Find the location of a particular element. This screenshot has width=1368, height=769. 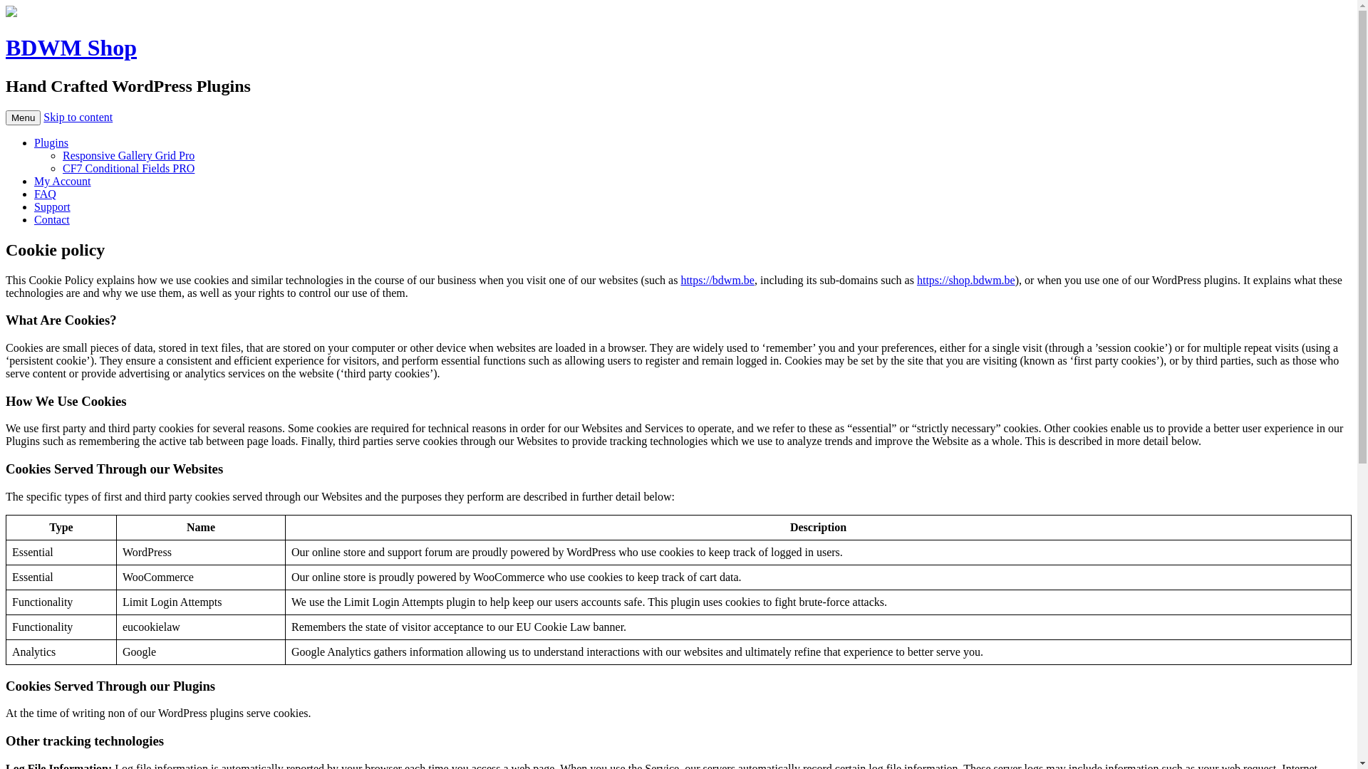

Plugins is located at coordinates (51, 142).